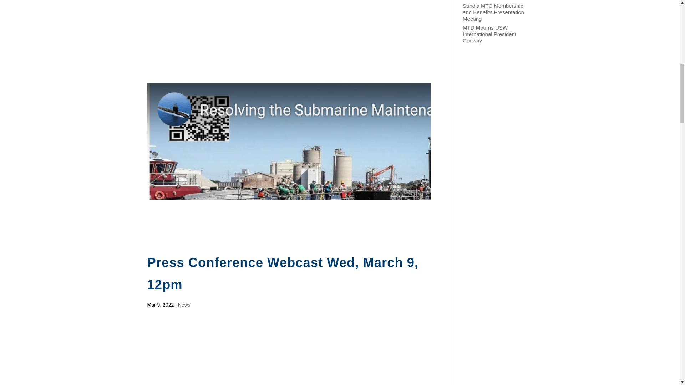  I want to click on YouTube video player, so click(247, 30).